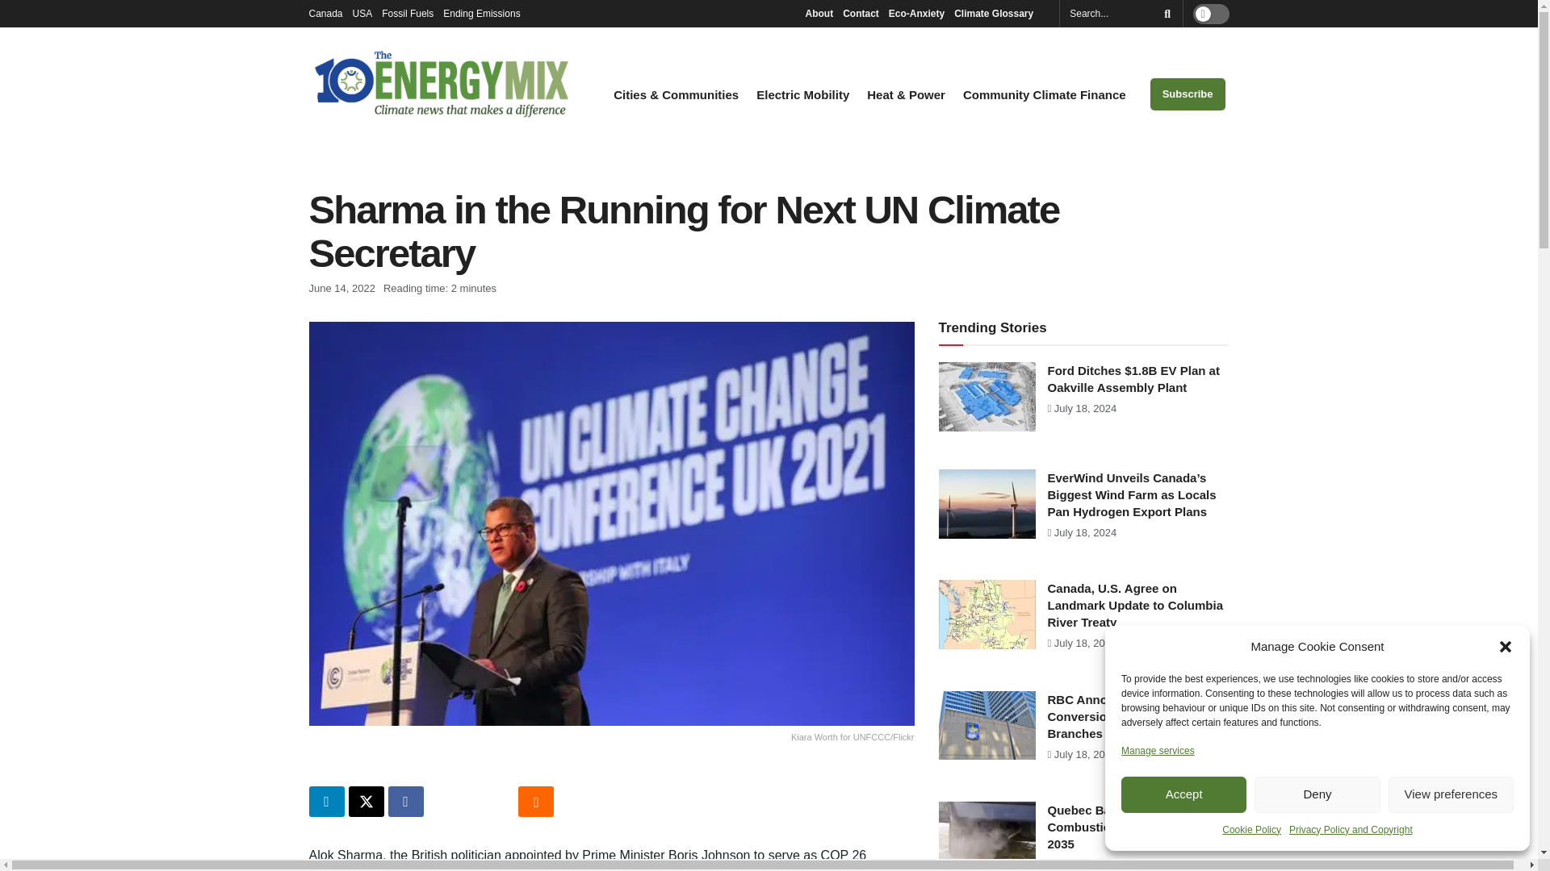 The height and width of the screenshot is (871, 1550). I want to click on About, so click(819, 13).